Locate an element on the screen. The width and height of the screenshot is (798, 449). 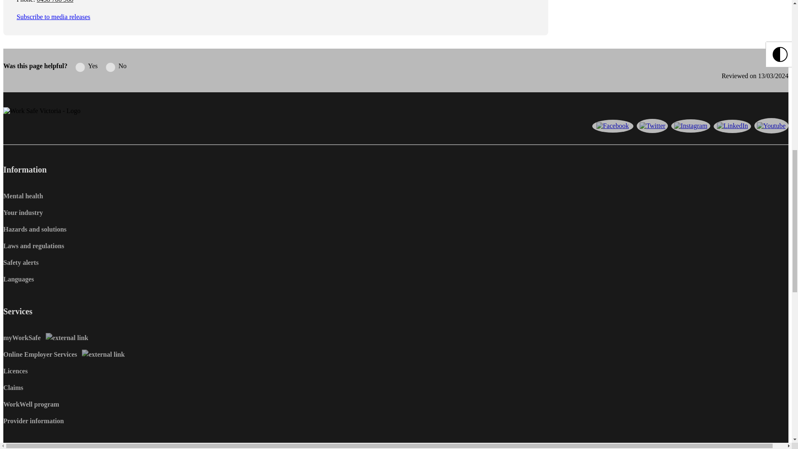
Claims is located at coordinates (13, 387).